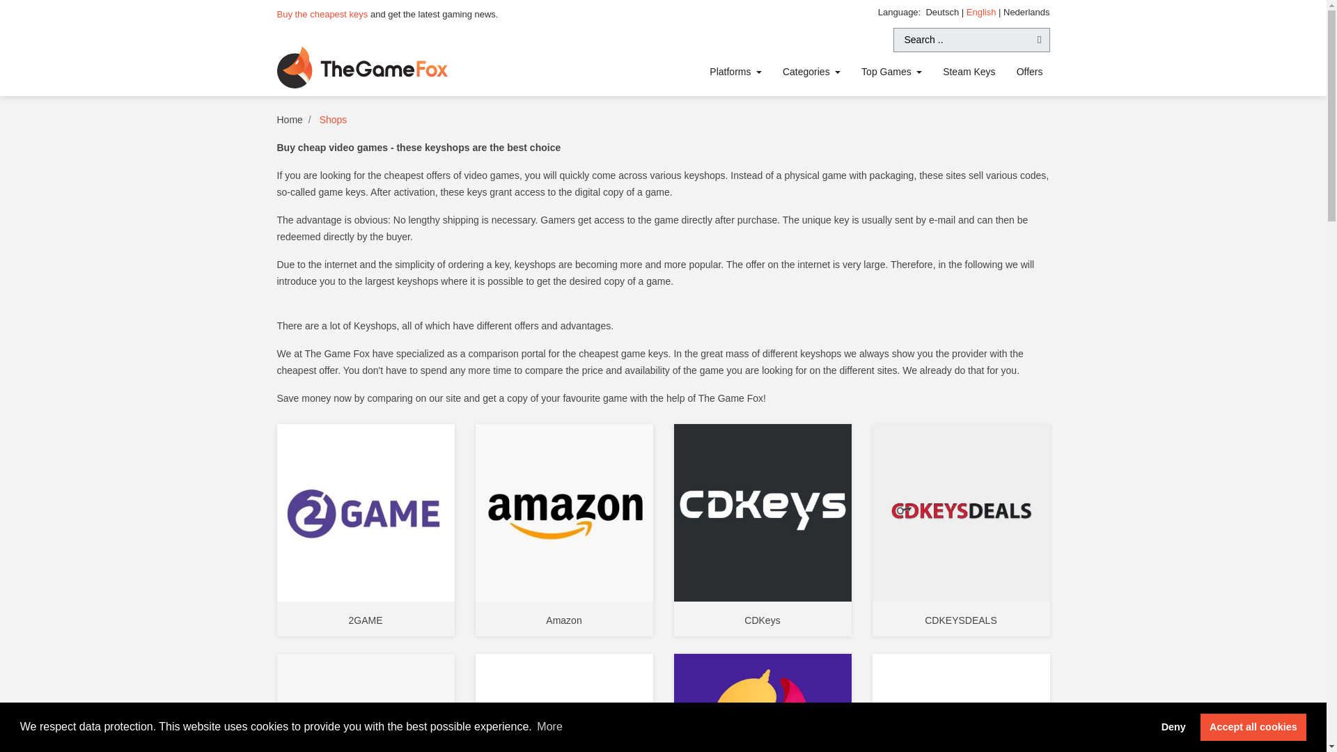  Describe the element at coordinates (968, 72) in the screenshot. I see `Steam Keys` at that location.